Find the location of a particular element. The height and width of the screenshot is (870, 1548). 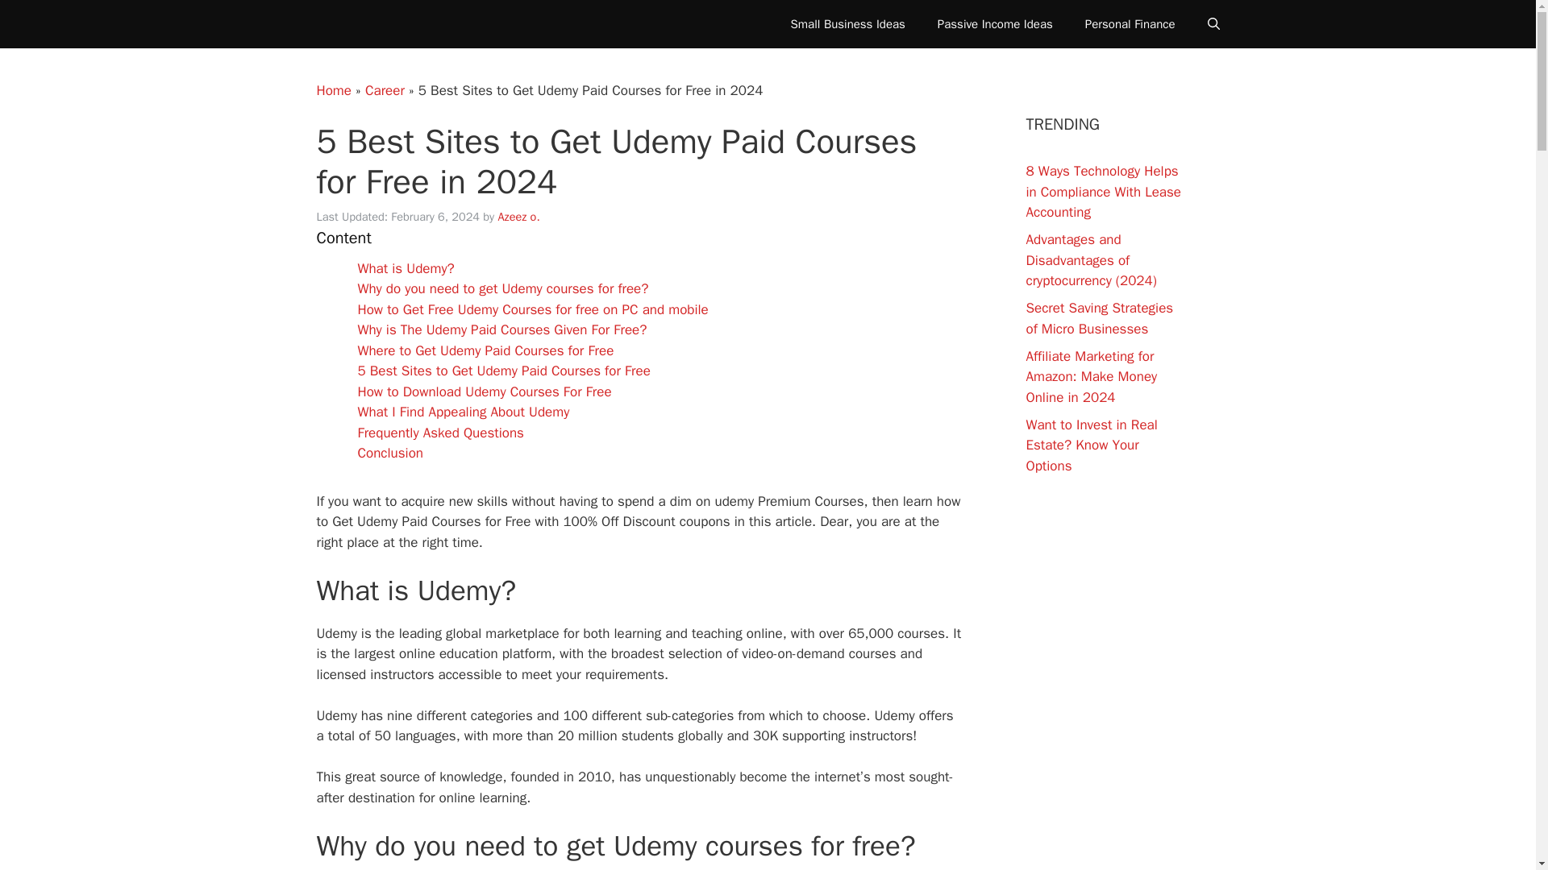

Why is The Udemy Paid Courses Given For Free? is located at coordinates (501, 329).